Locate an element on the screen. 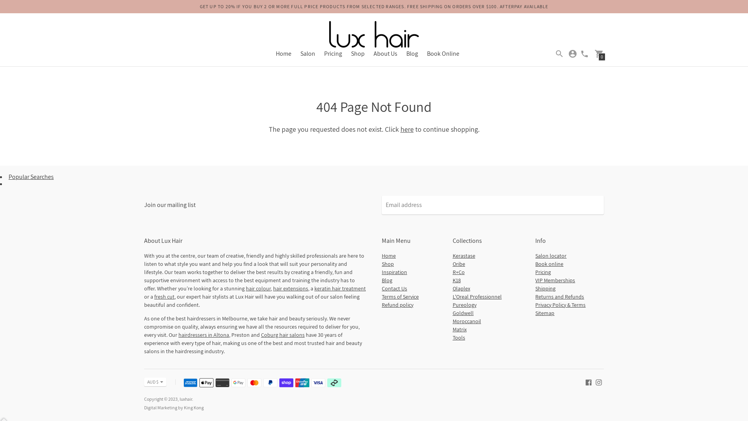 The height and width of the screenshot is (421, 748). Pureology is located at coordinates (464, 305).